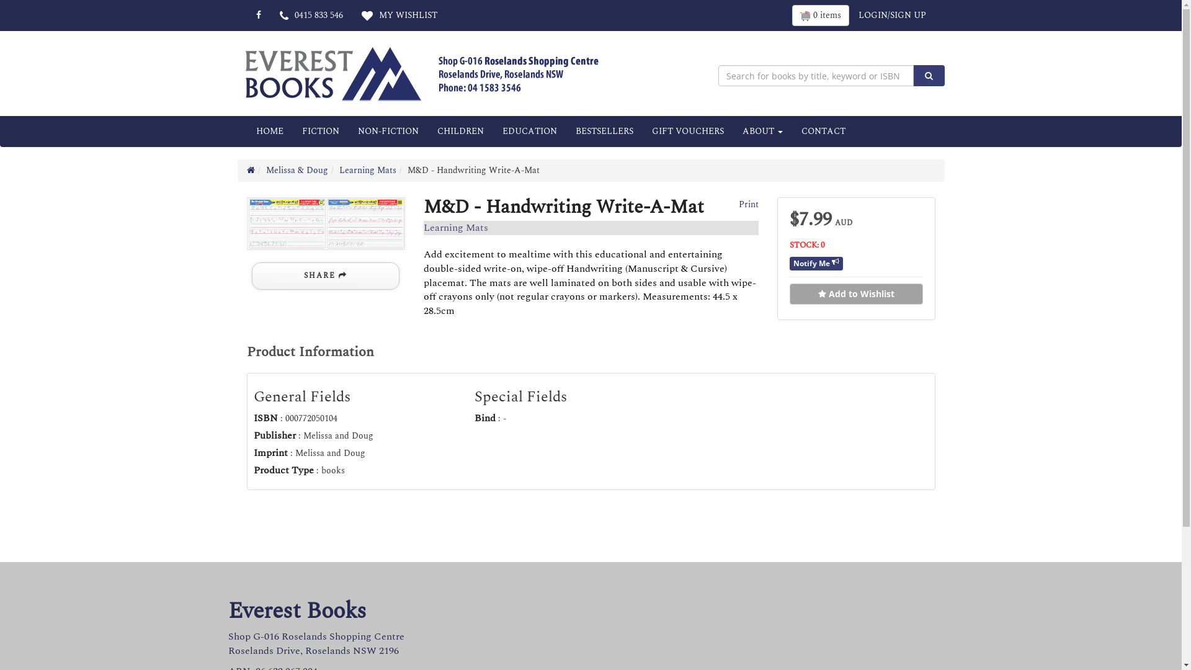  What do you see at coordinates (326, 223) in the screenshot?
I see `M&D - Handwriting Write-A-Mat` at bounding box center [326, 223].